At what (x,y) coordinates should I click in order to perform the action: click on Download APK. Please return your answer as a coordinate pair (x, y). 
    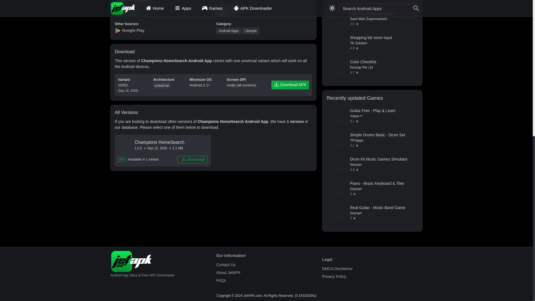
    Looking at the image, I should click on (290, 85).